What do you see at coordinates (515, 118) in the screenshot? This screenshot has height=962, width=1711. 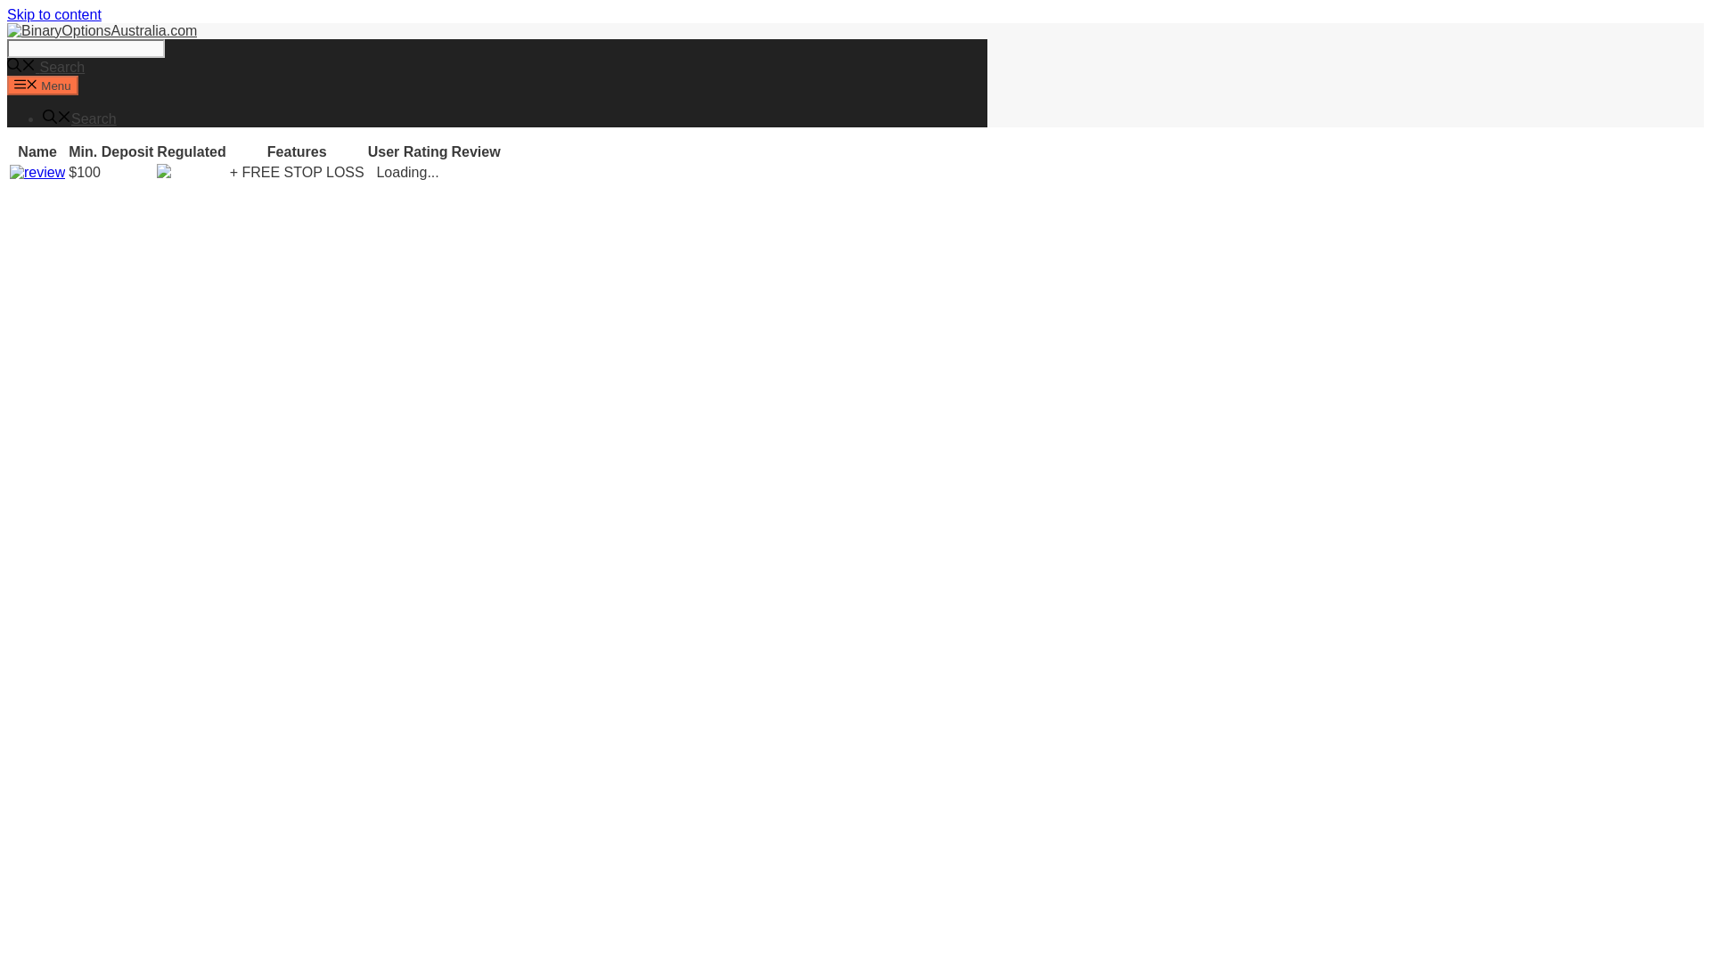 I see `Search` at bounding box center [515, 118].